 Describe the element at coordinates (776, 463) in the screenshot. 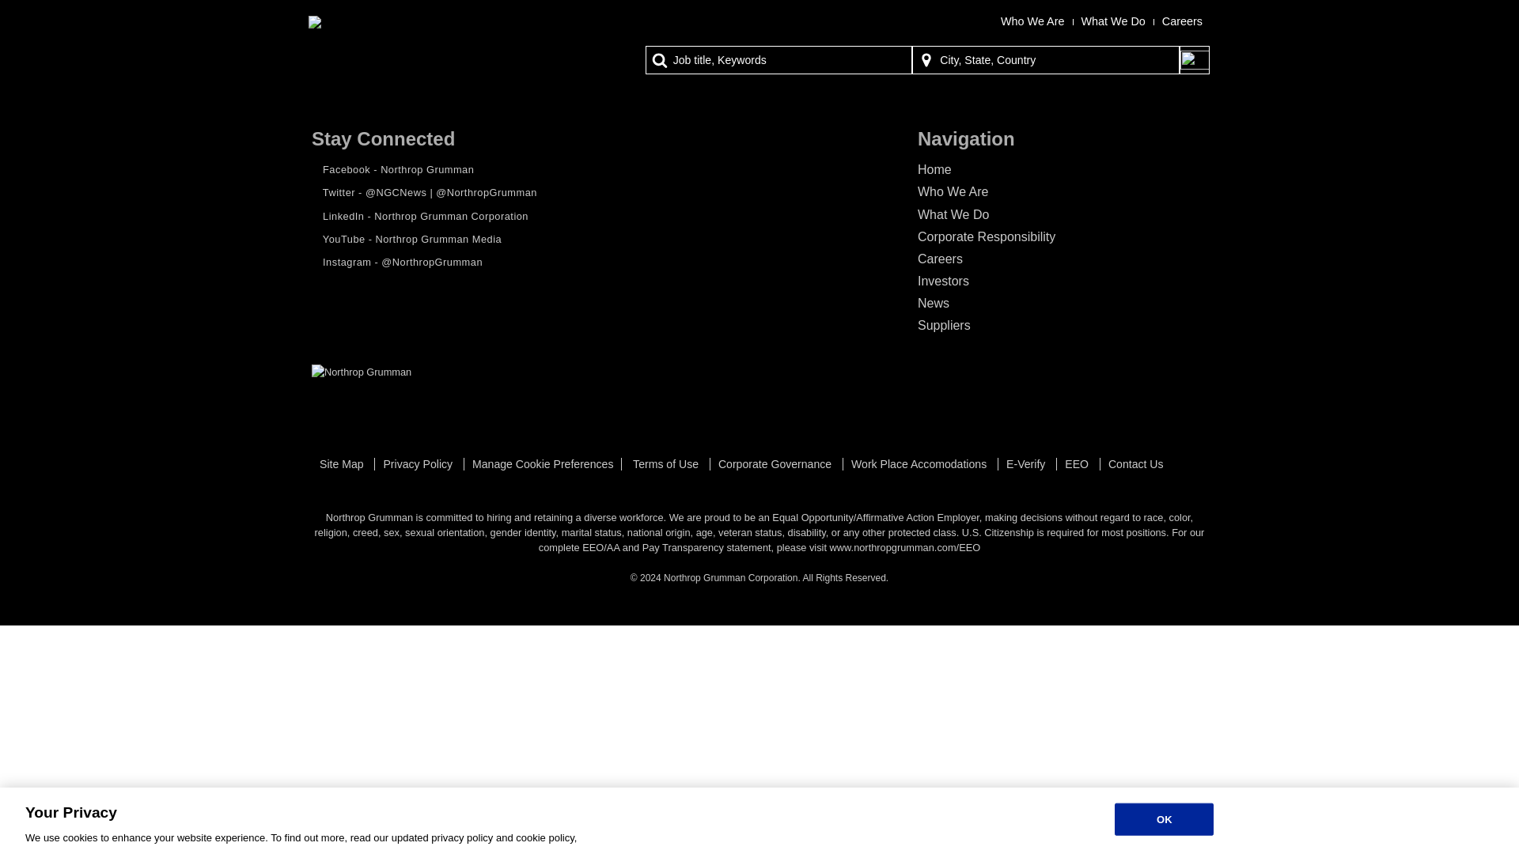

I see `Corporate Governance` at that location.